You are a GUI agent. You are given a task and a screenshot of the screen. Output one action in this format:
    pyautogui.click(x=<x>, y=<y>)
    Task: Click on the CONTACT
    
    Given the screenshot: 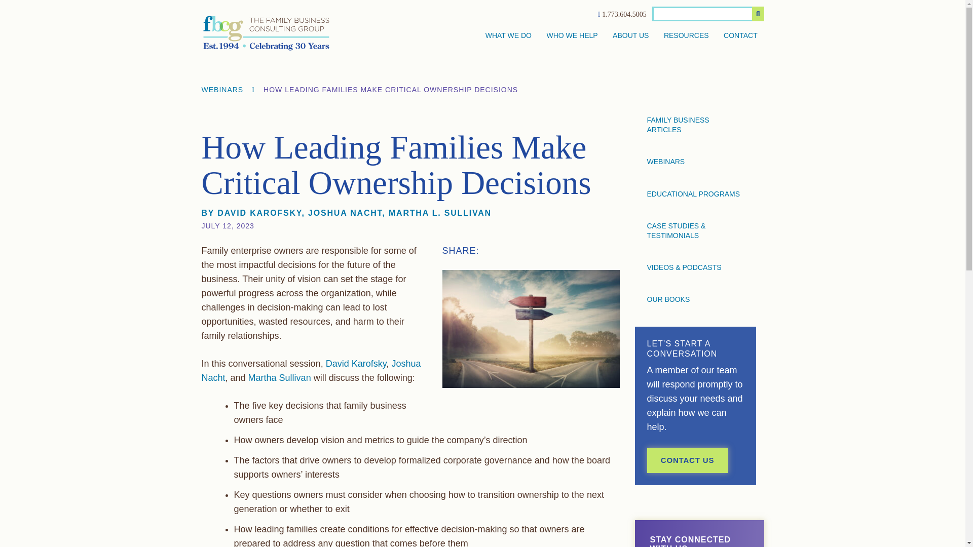 What is the action you would take?
    pyautogui.click(x=741, y=36)
    